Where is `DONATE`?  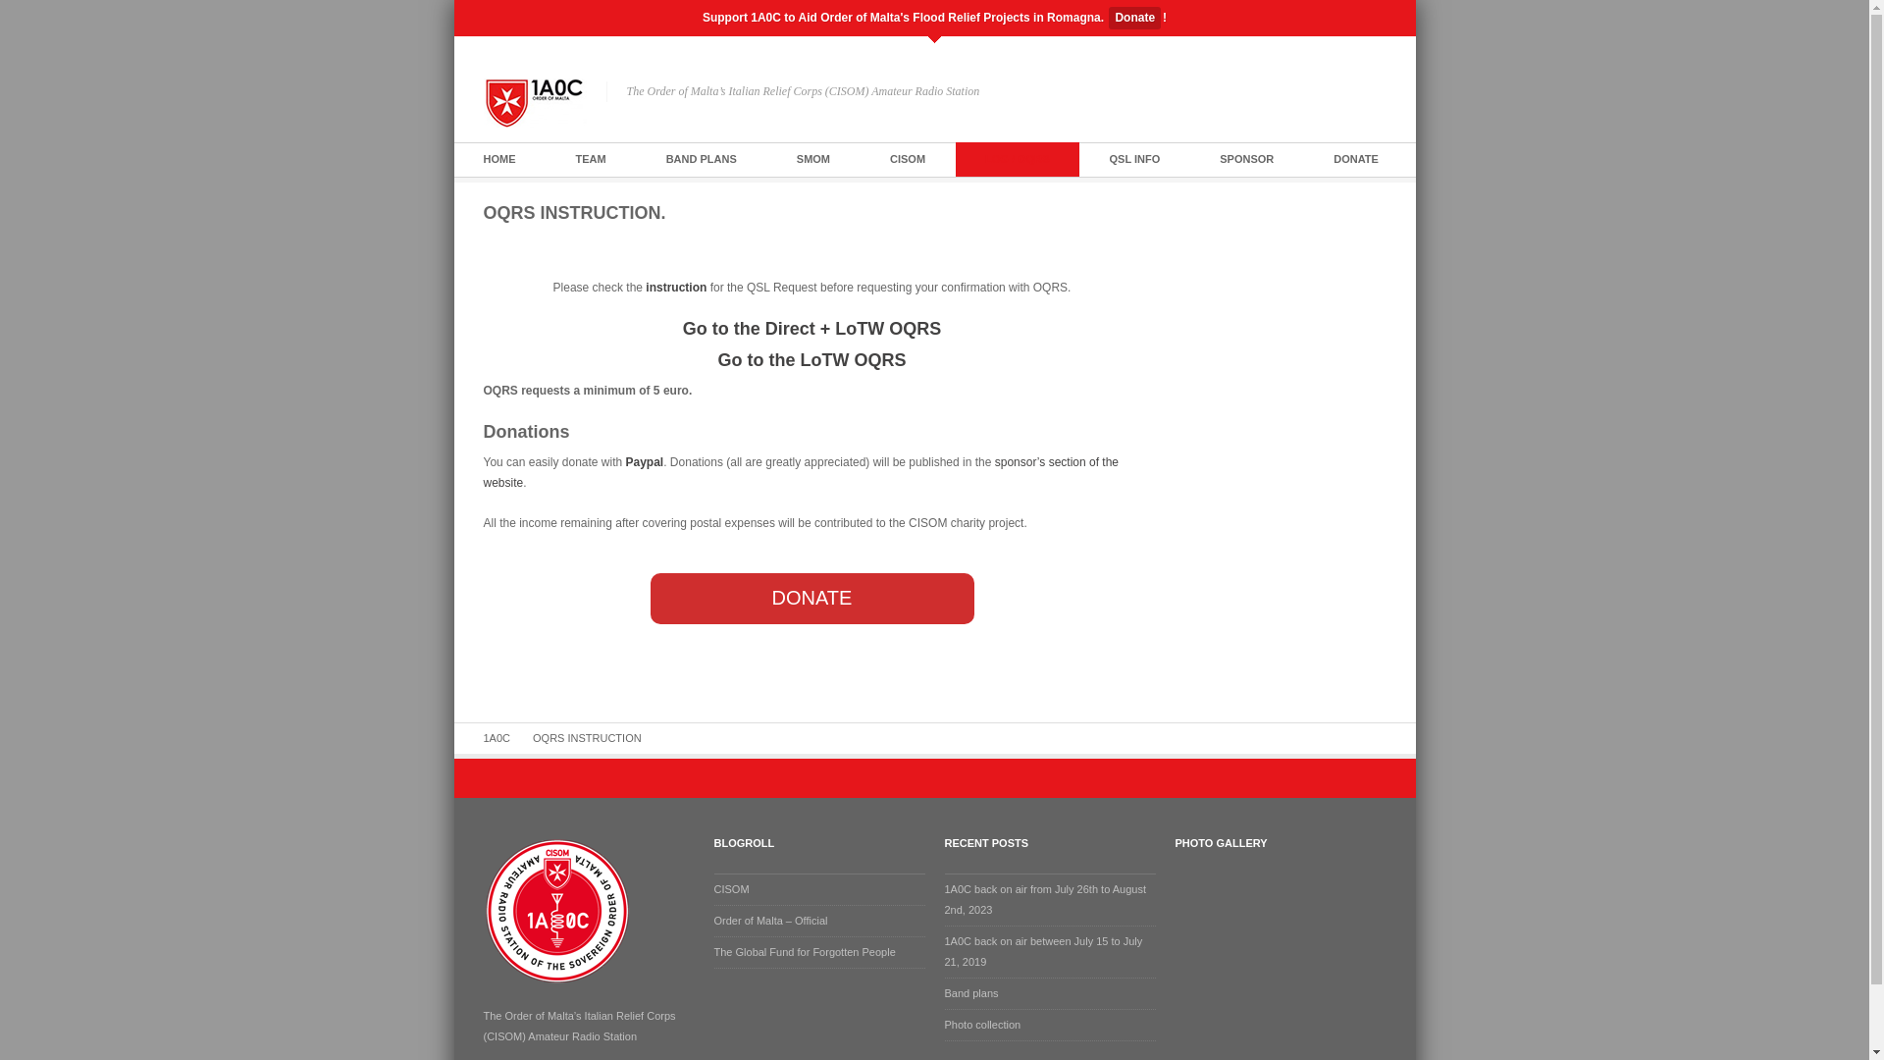
DONATE is located at coordinates (1356, 159).